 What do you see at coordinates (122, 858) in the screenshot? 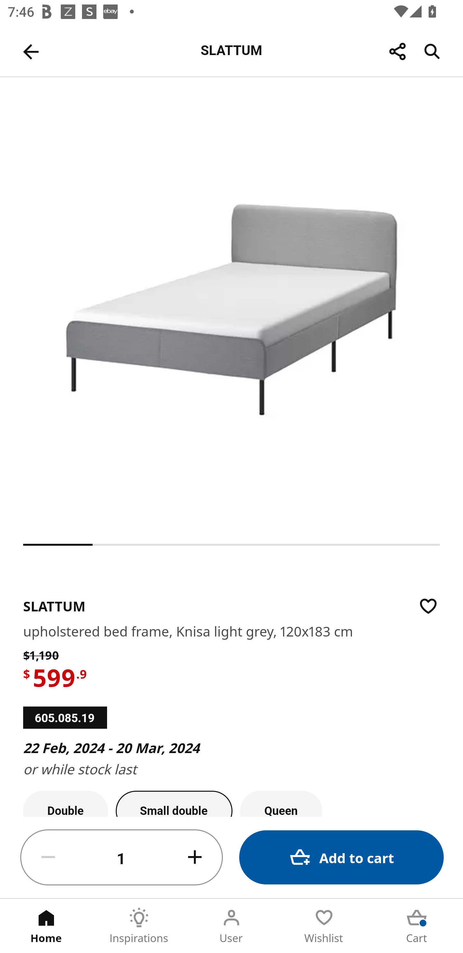
I see `1` at bounding box center [122, 858].